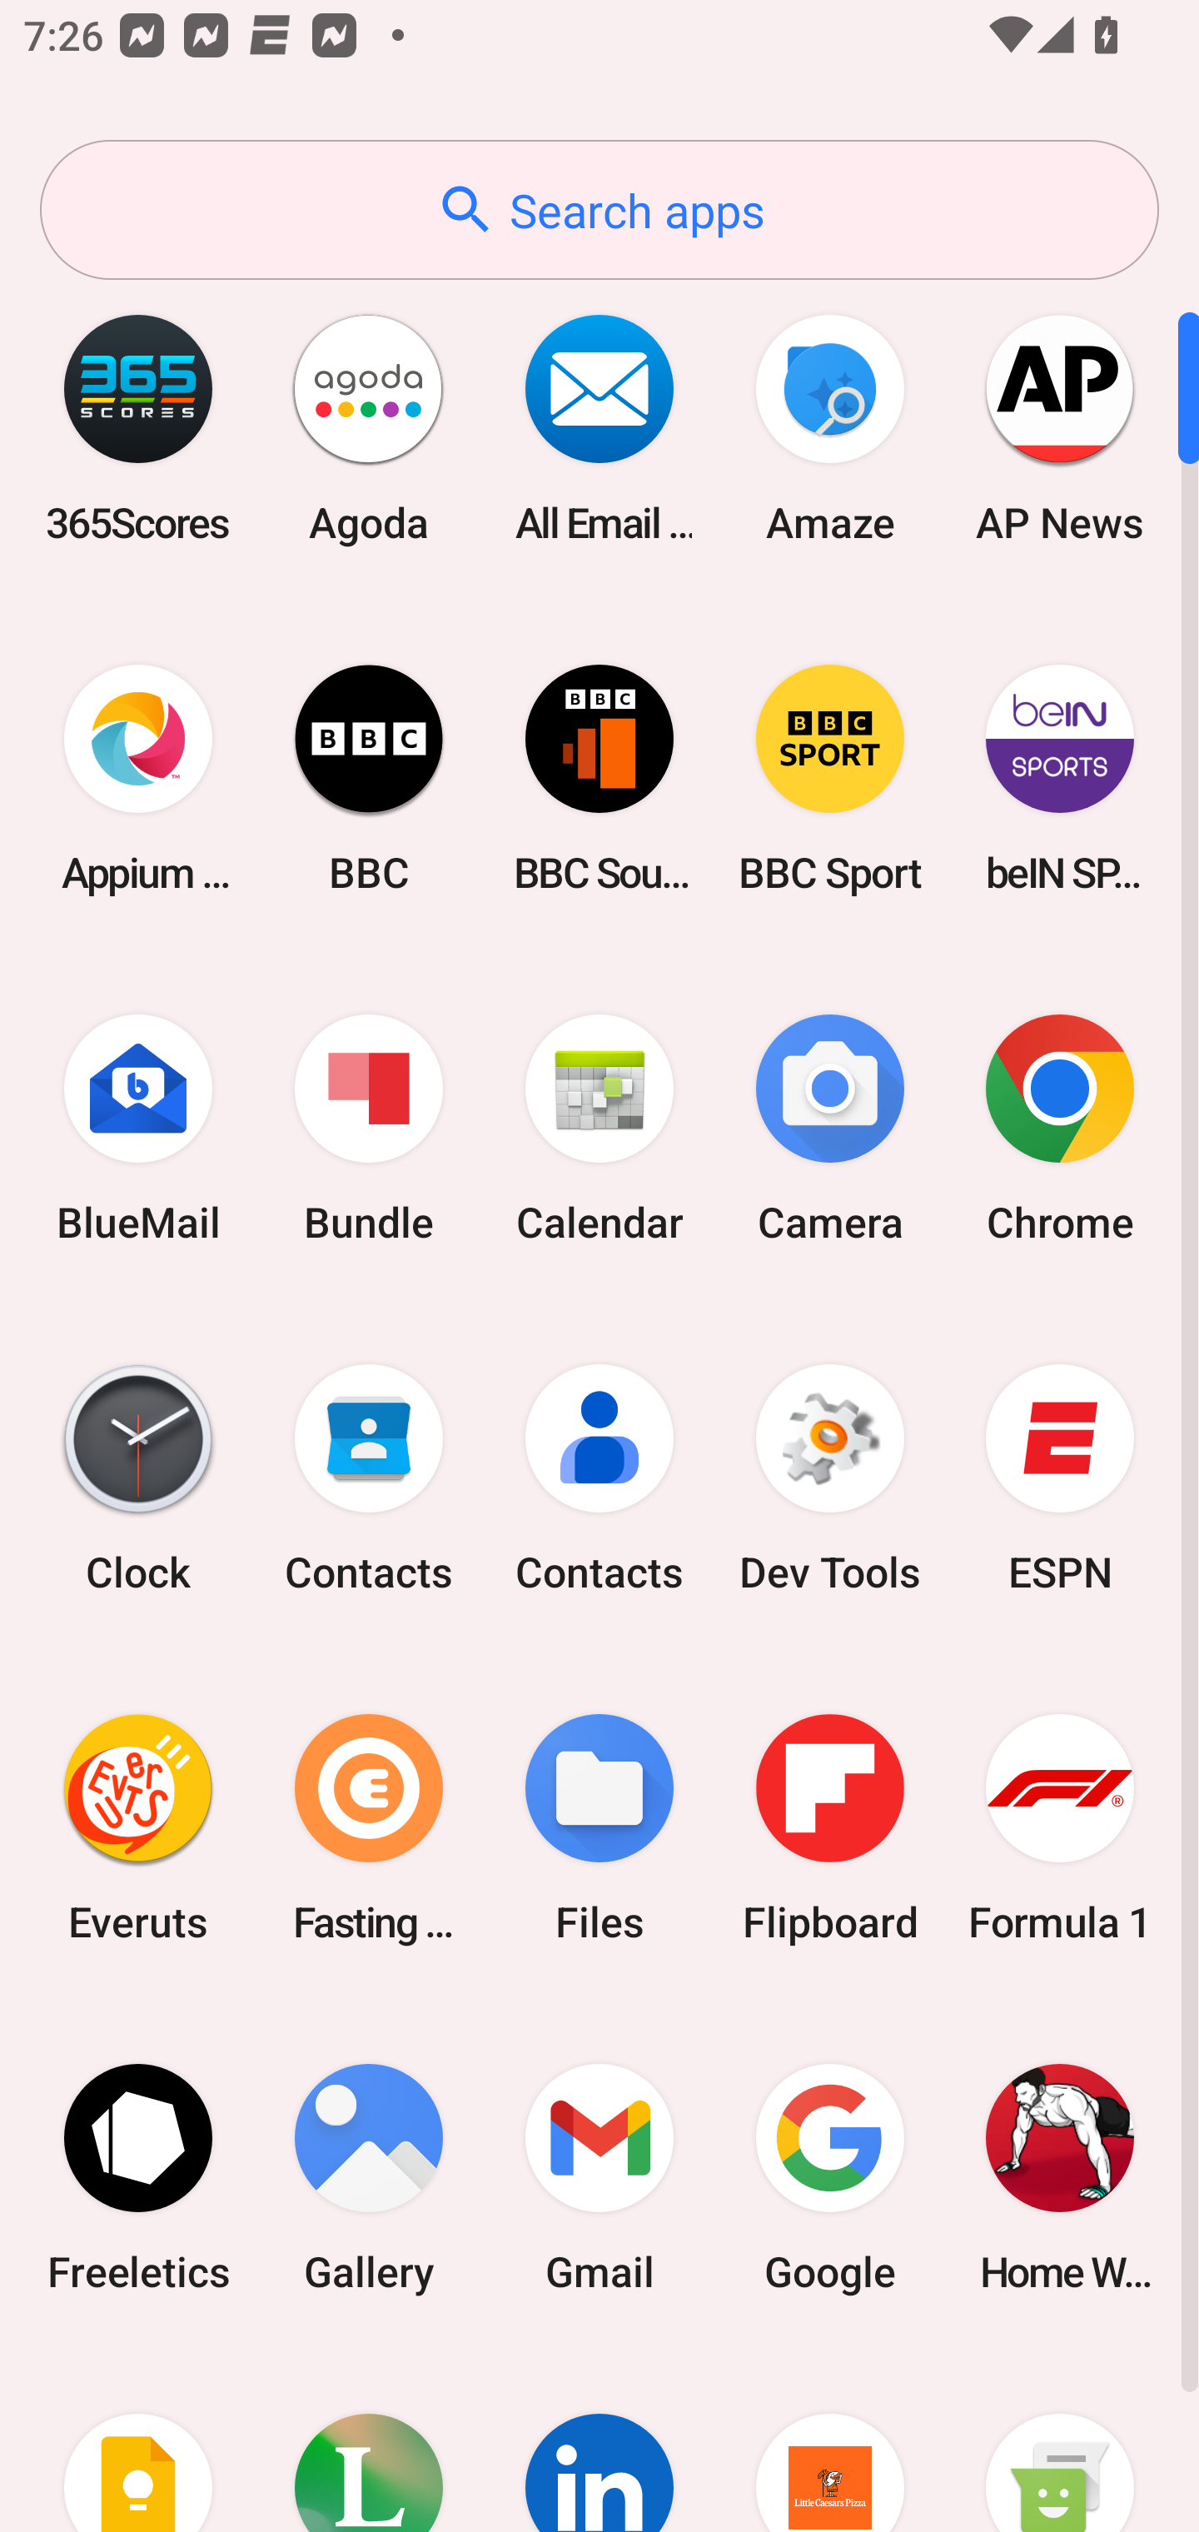  Describe the element at coordinates (138, 1129) in the screenshot. I see `BlueMail` at that location.